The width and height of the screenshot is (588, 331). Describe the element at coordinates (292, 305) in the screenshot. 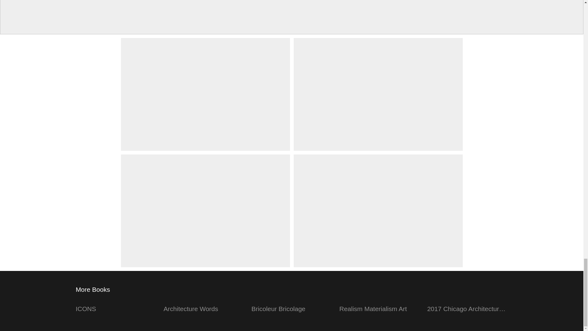

I see `Bricoleur Bricolage` at that location.